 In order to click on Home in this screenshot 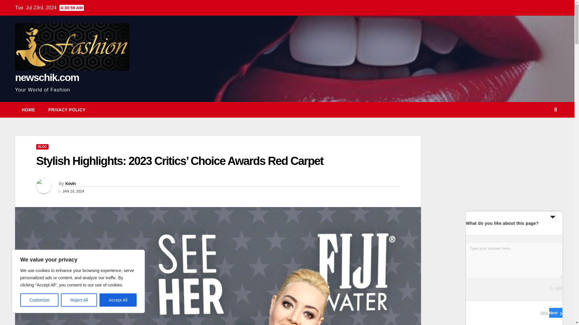, I will do `click(28, 110)`.